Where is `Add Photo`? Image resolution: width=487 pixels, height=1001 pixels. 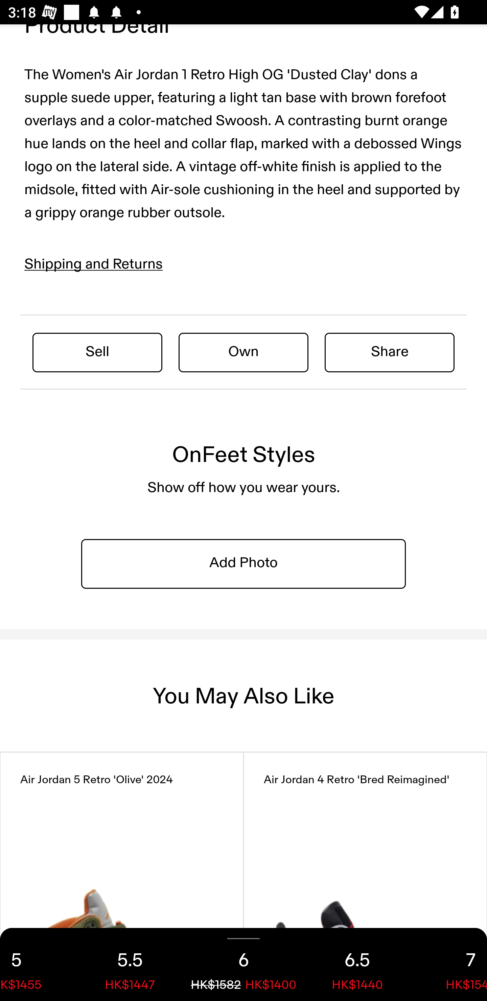
Add Photo is located at coordinates (243, 563).